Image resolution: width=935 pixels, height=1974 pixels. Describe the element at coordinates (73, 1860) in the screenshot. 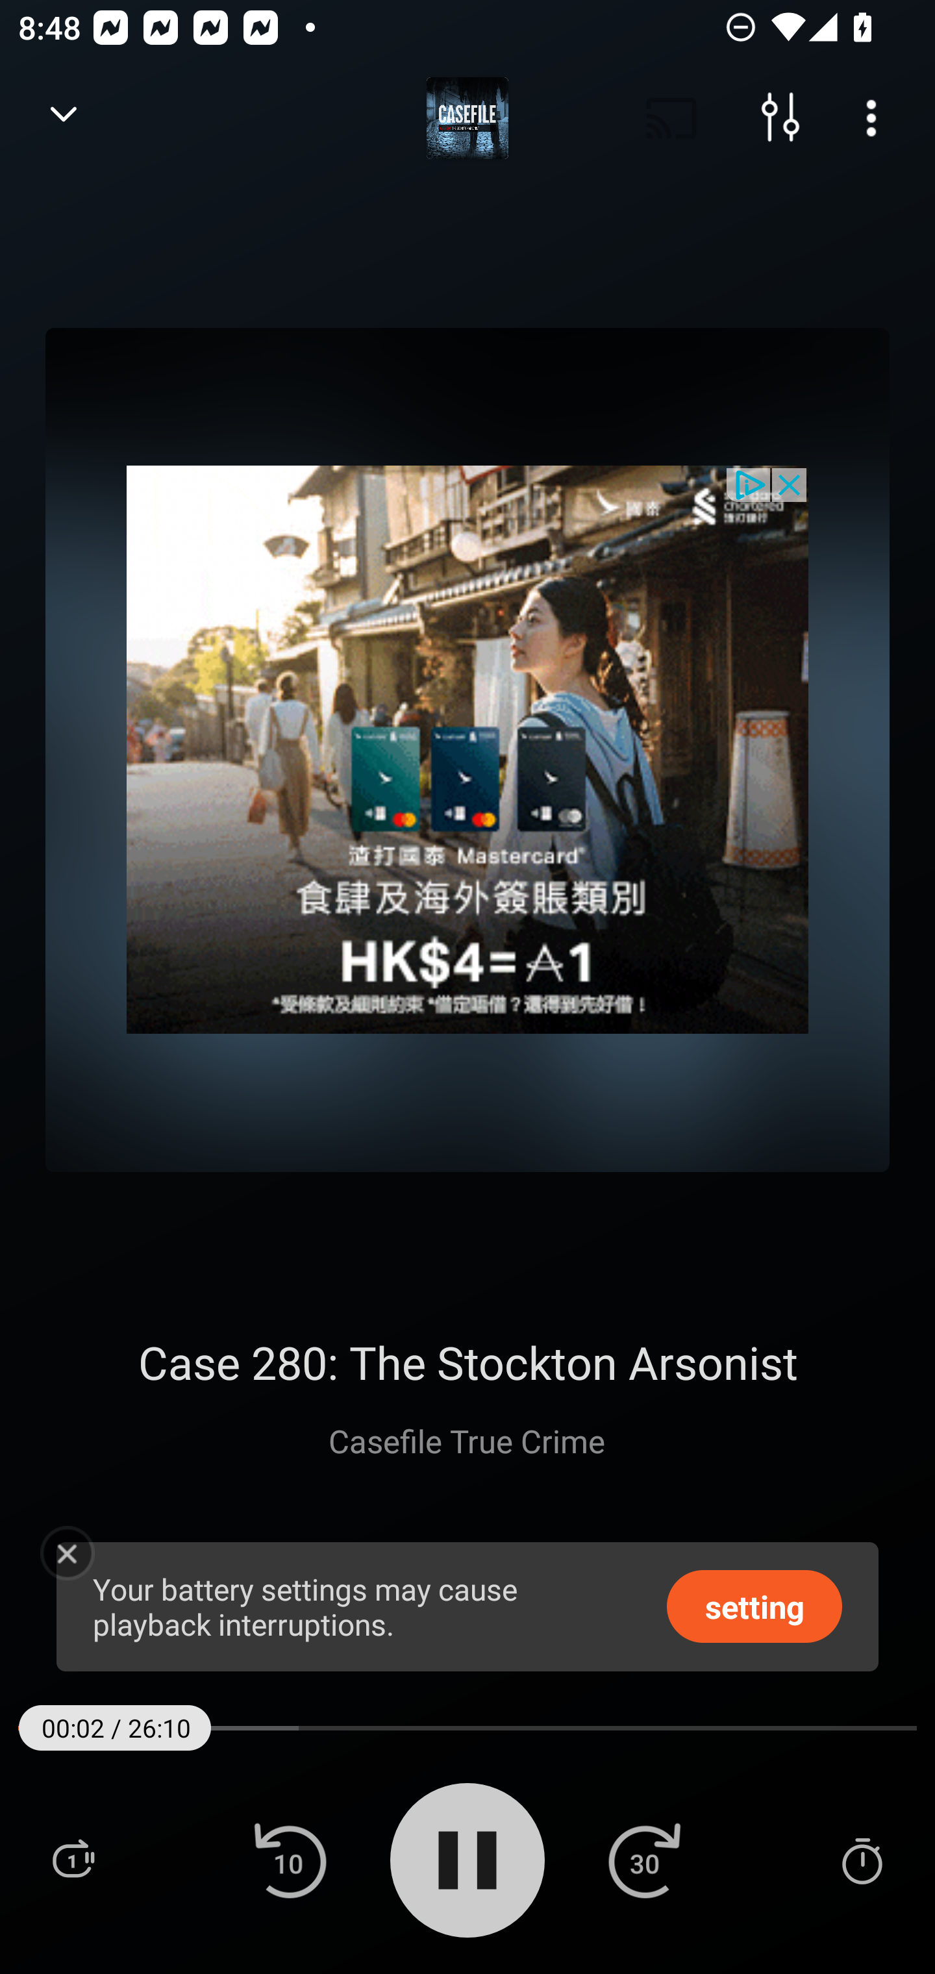

I see ` Playlist` at that location.